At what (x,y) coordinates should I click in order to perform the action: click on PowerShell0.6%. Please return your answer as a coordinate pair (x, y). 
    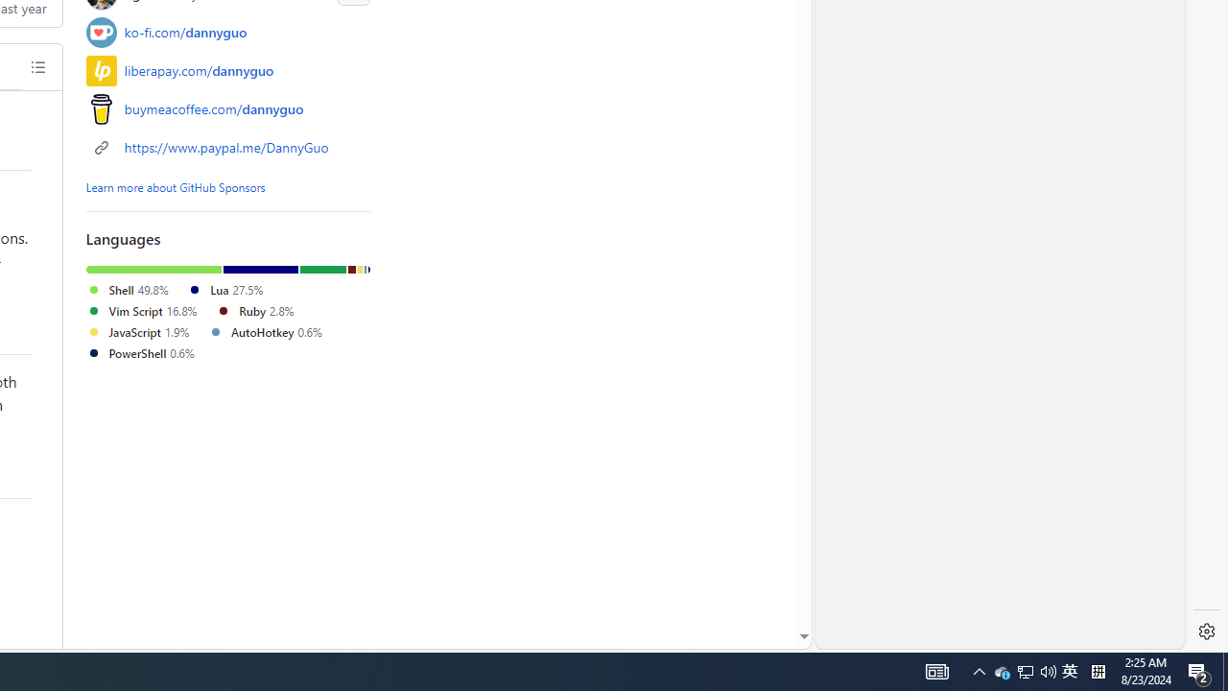
    Looking at the image, I should click on (148, 353).